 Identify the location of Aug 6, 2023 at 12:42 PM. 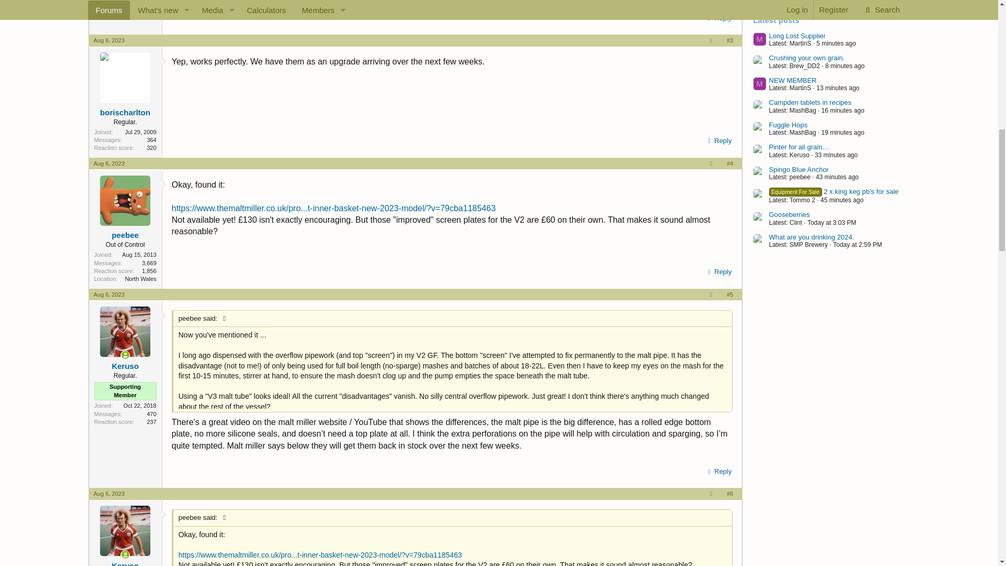
(108, 40).